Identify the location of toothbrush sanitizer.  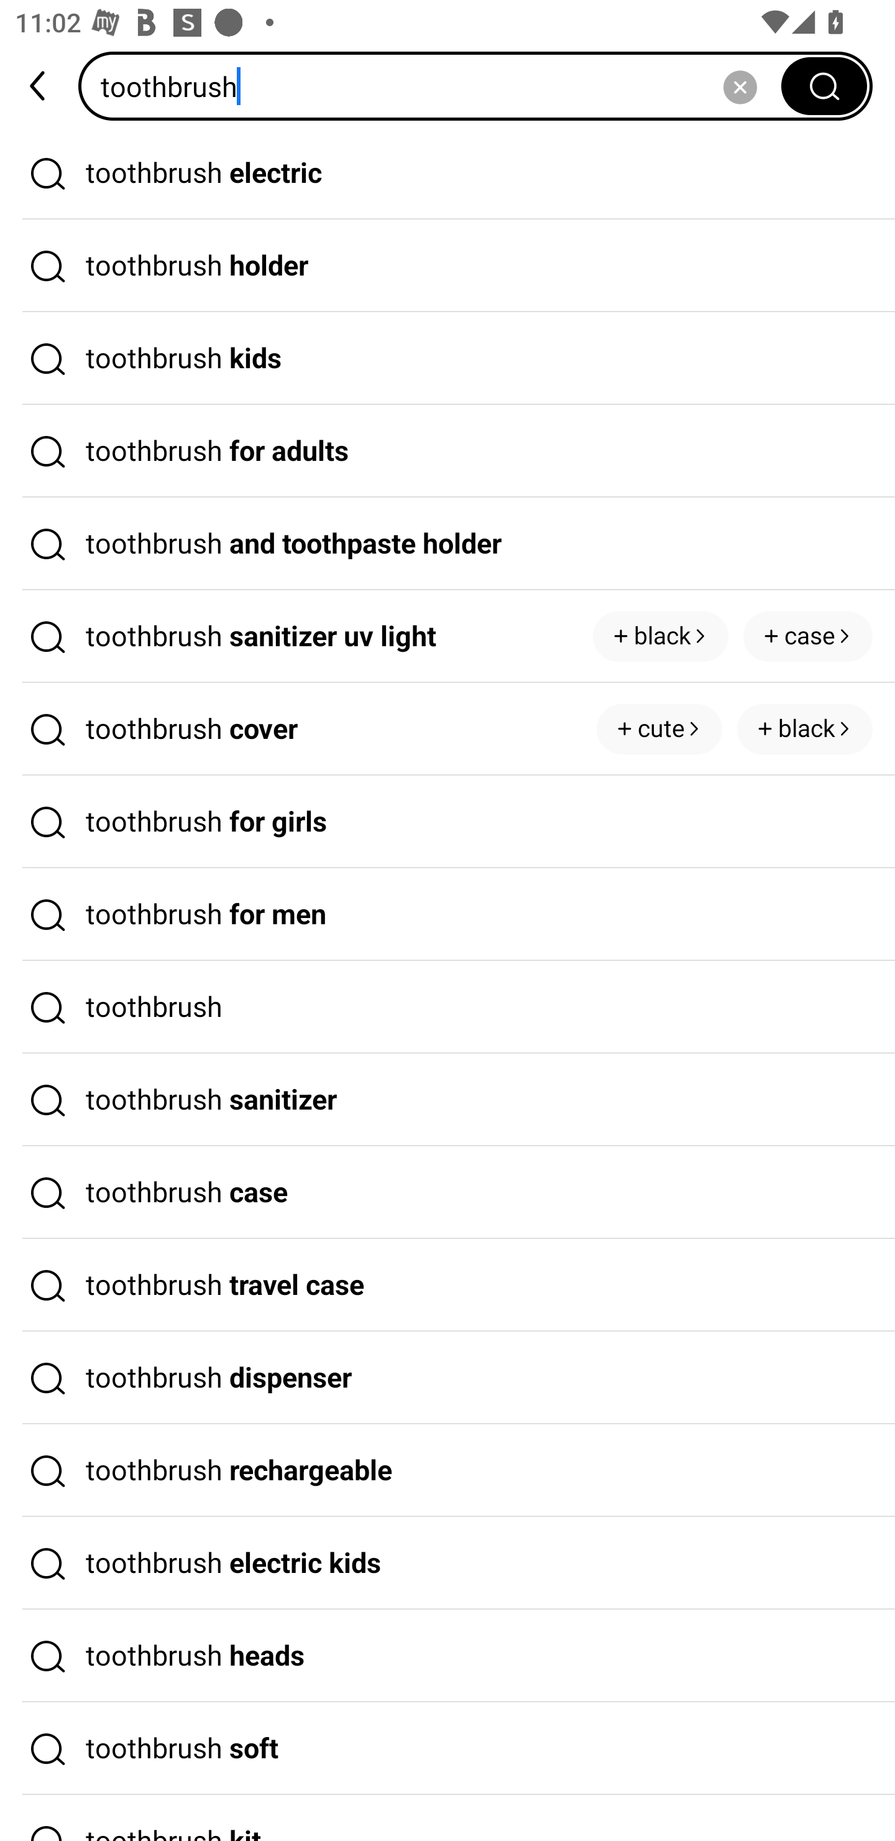
(447, 1100).